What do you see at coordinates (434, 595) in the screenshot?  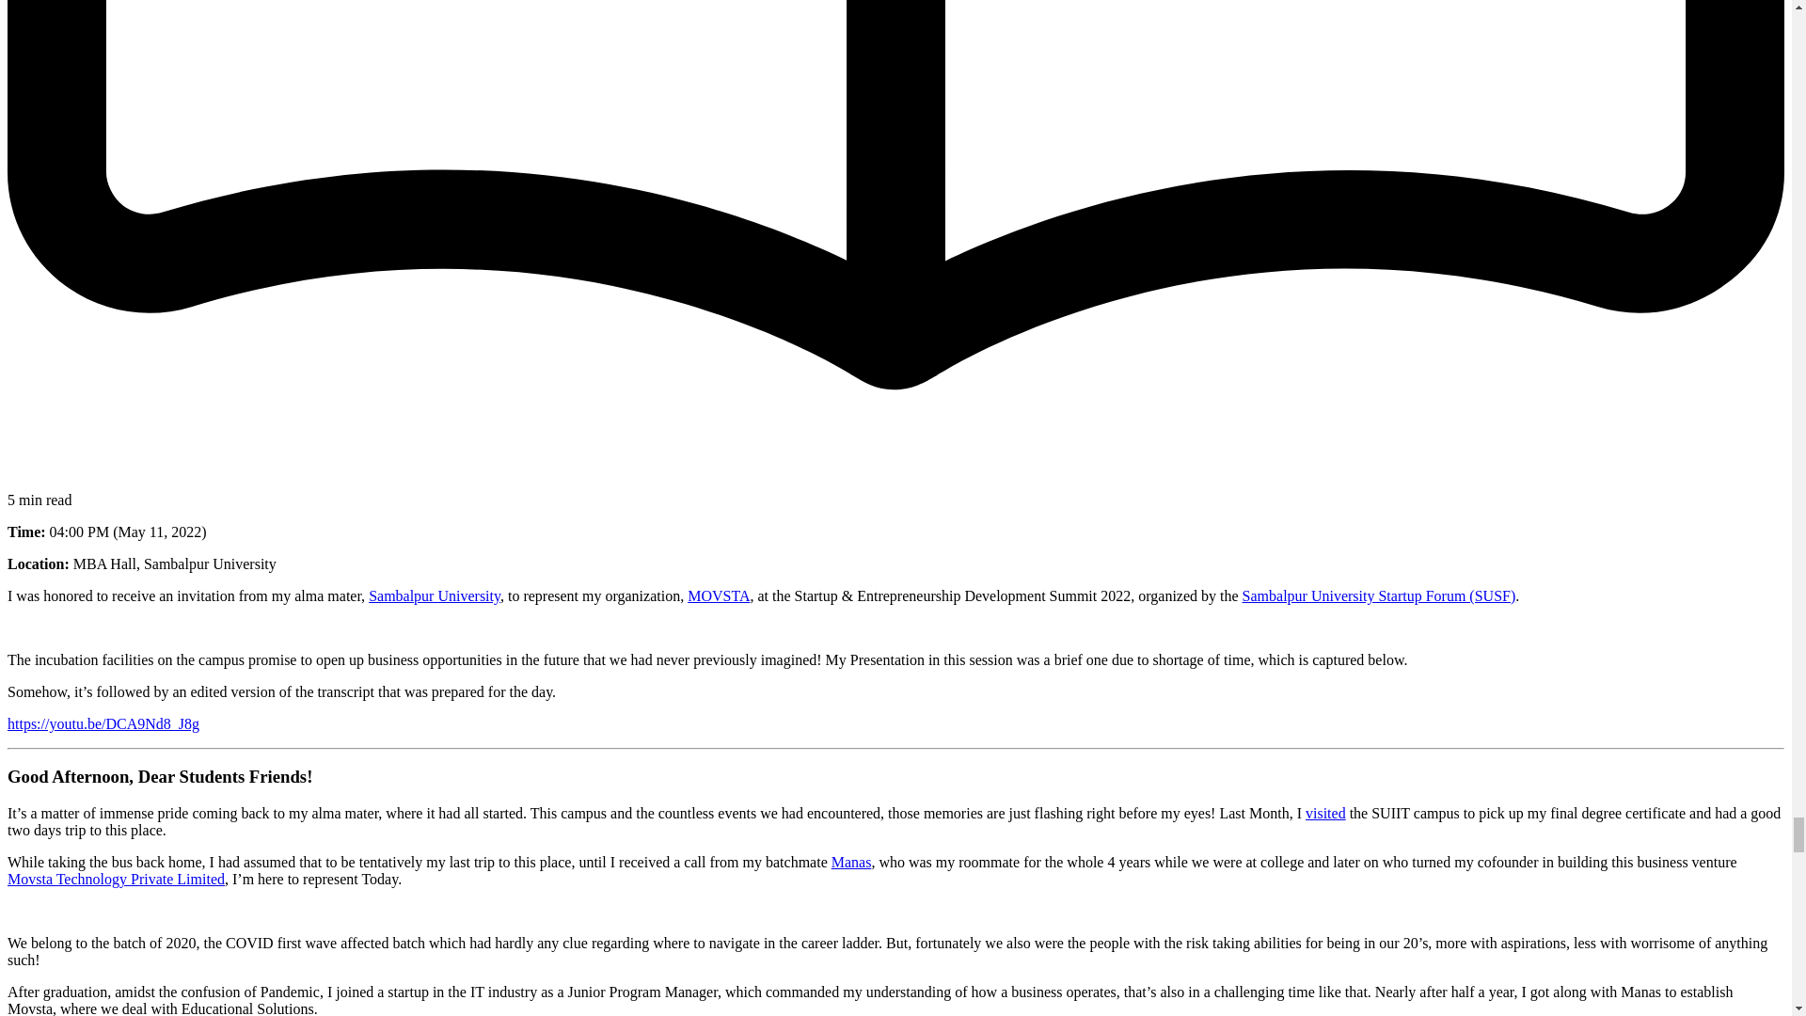 I see `Sambalpur University` at bounding box center [434, 595].